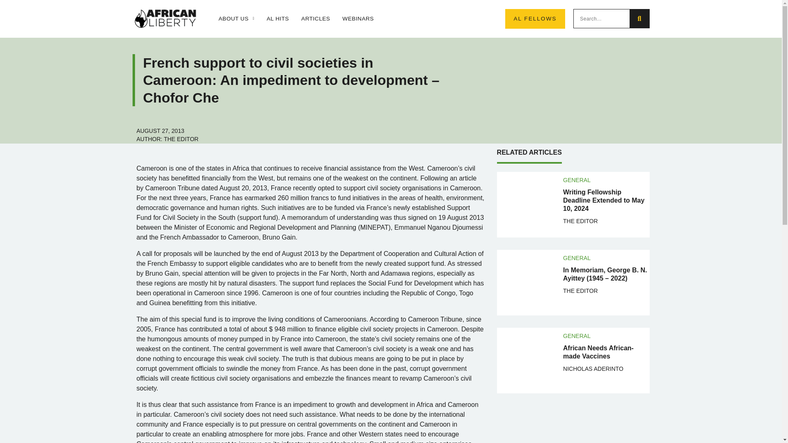 This screenshot has width=788, height=443. What do you see at coordinates (535, 19) in the screenshot?
I see `AL FELLOWS` at bounding box center [535, 19].